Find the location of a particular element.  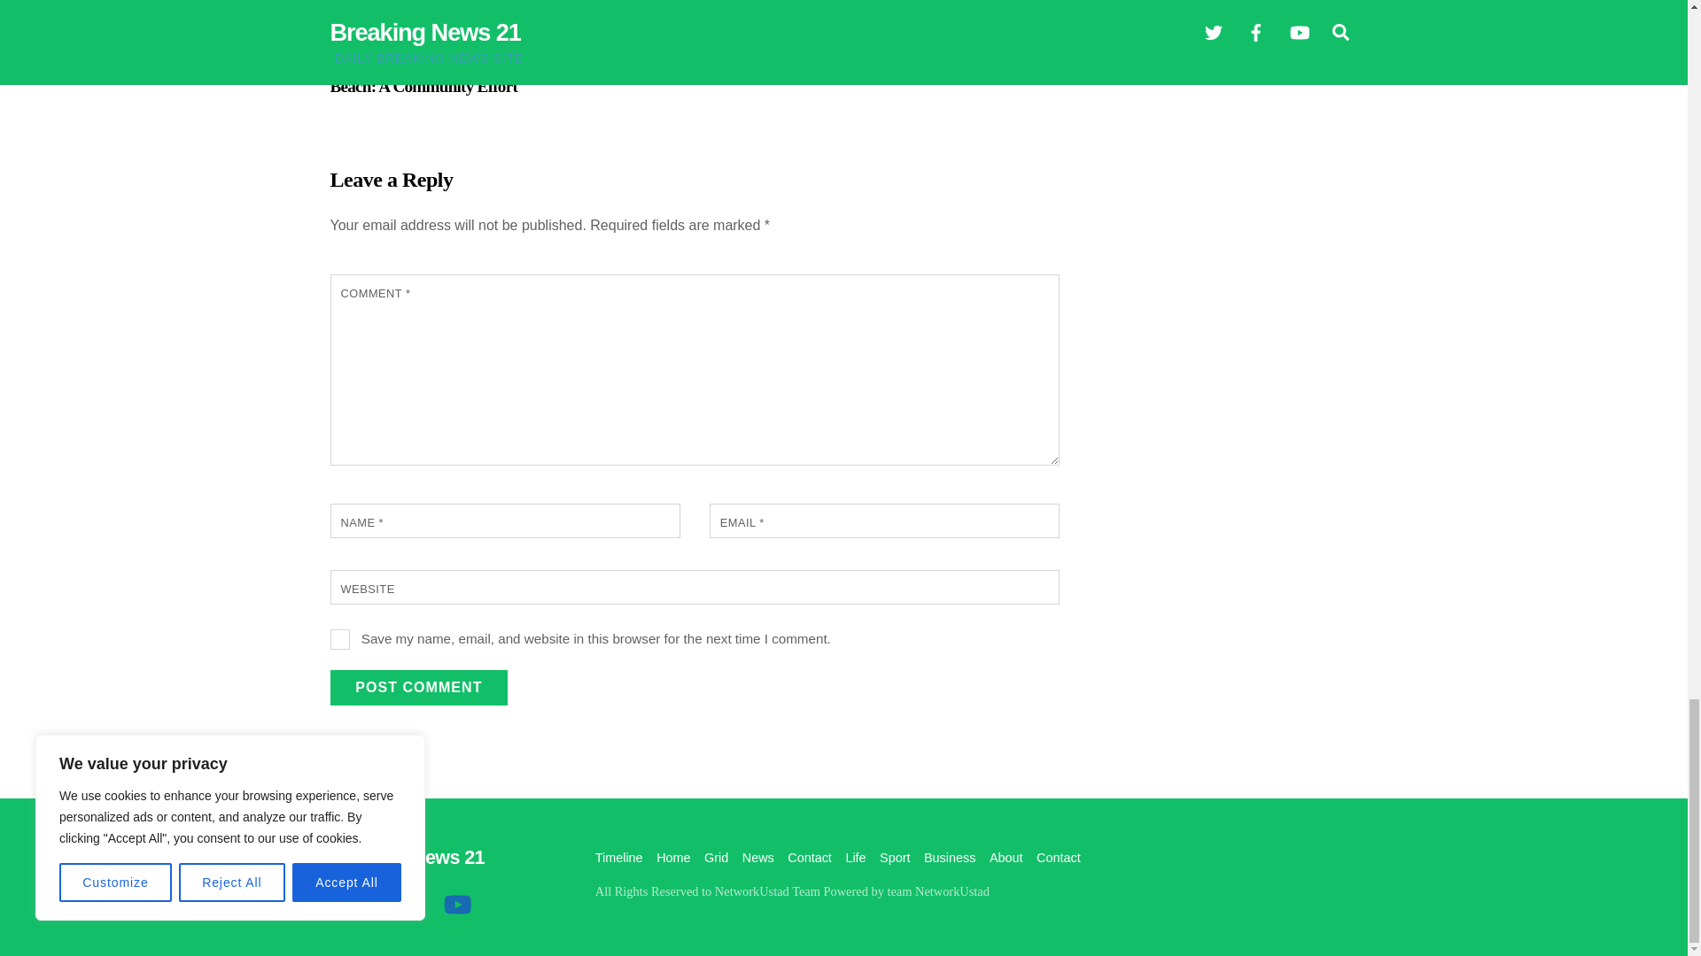

yes is located at coordinates (340, 639).